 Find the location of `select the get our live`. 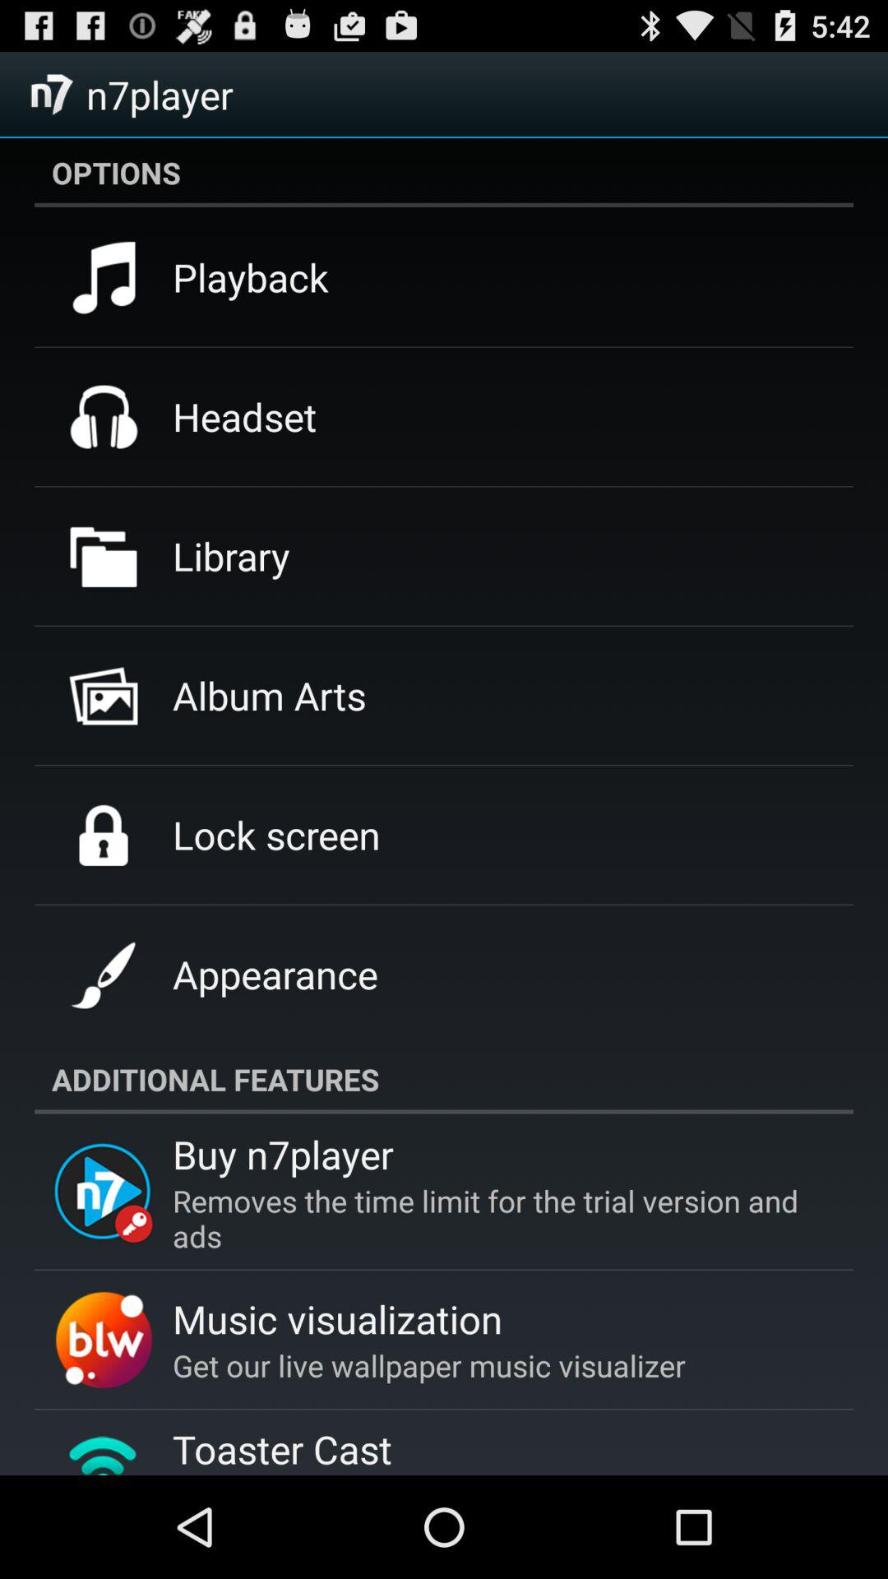

select the get our live is located at coordinates (429, 1365).